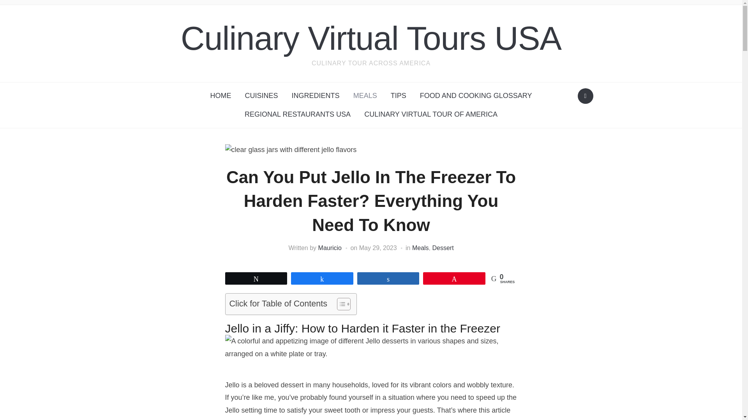  Describe the element at coordinates (330, 247) in the screenshot. I see `Posts by Mauricio` at that location.